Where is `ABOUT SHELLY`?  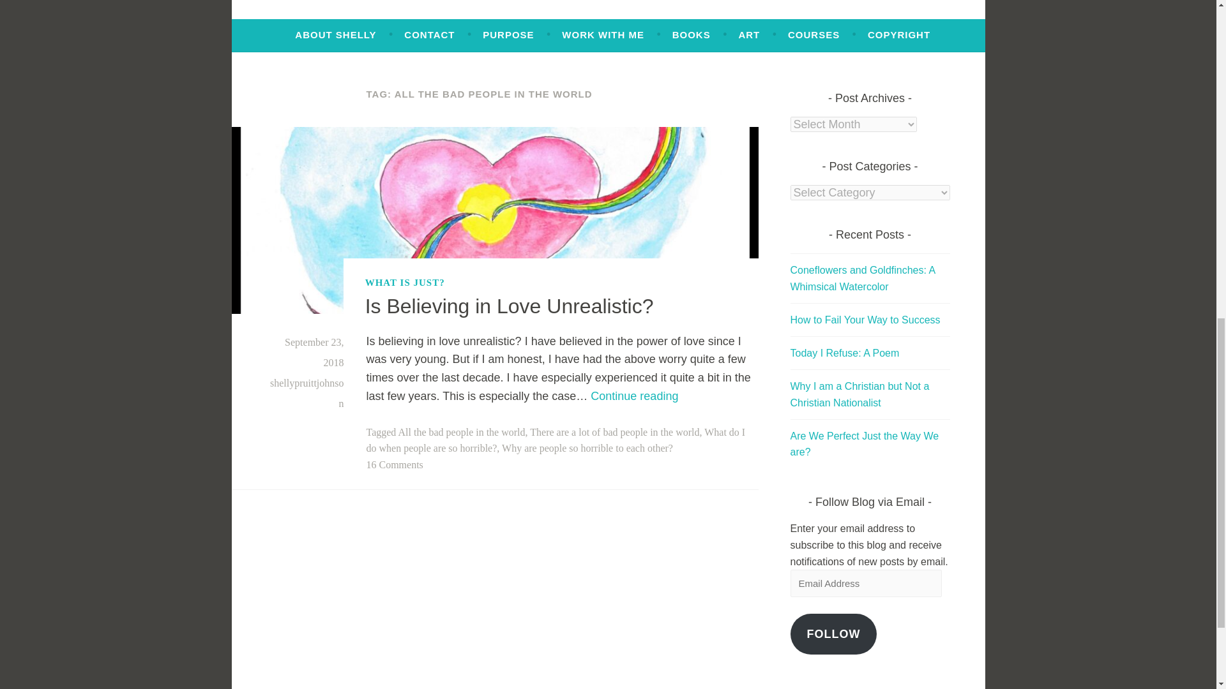 ABOUT SHELLY is located at coordinates (336, 34).